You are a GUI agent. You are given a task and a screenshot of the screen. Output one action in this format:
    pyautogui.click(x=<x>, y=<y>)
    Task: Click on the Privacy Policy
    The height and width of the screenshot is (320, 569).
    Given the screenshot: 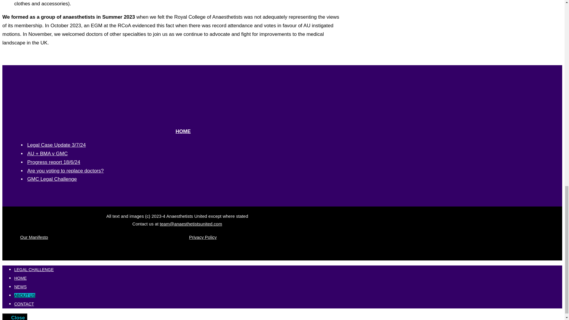 What is the action you would take?
    pyautogui.click(x=203, y=237)
    